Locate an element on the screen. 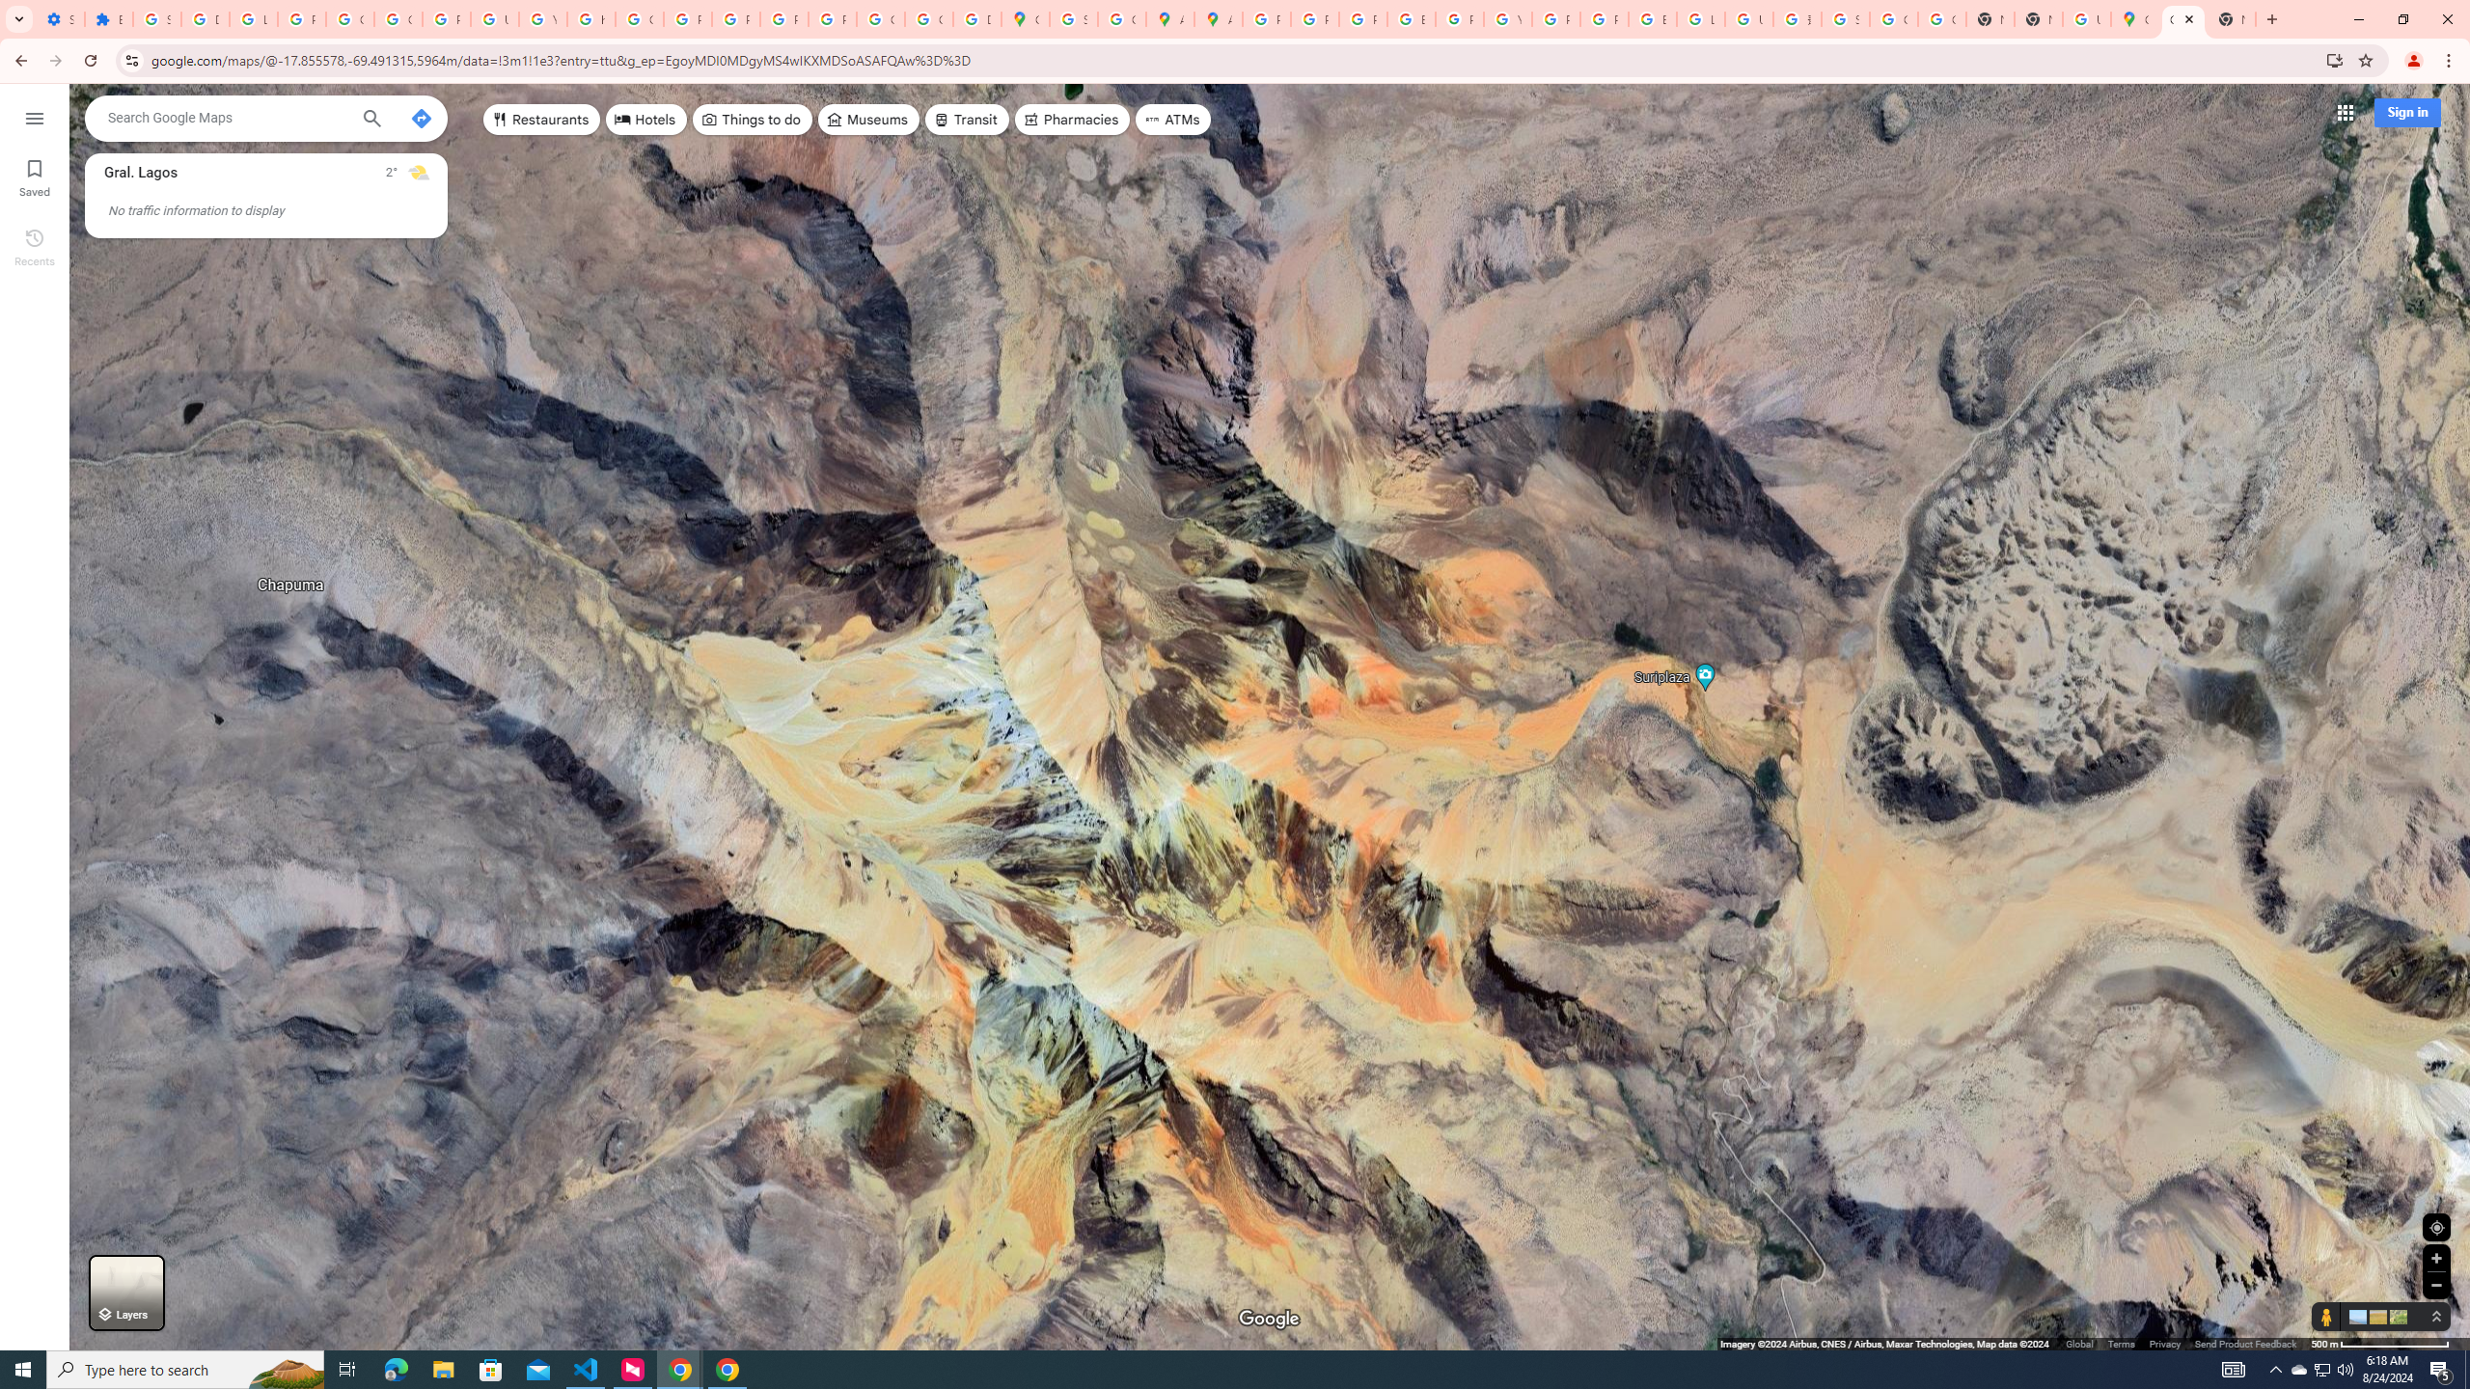 This screenshot has width=2470, height=1389. Privacy Help Center - Policies Help is located at coordinates (1362, 19).